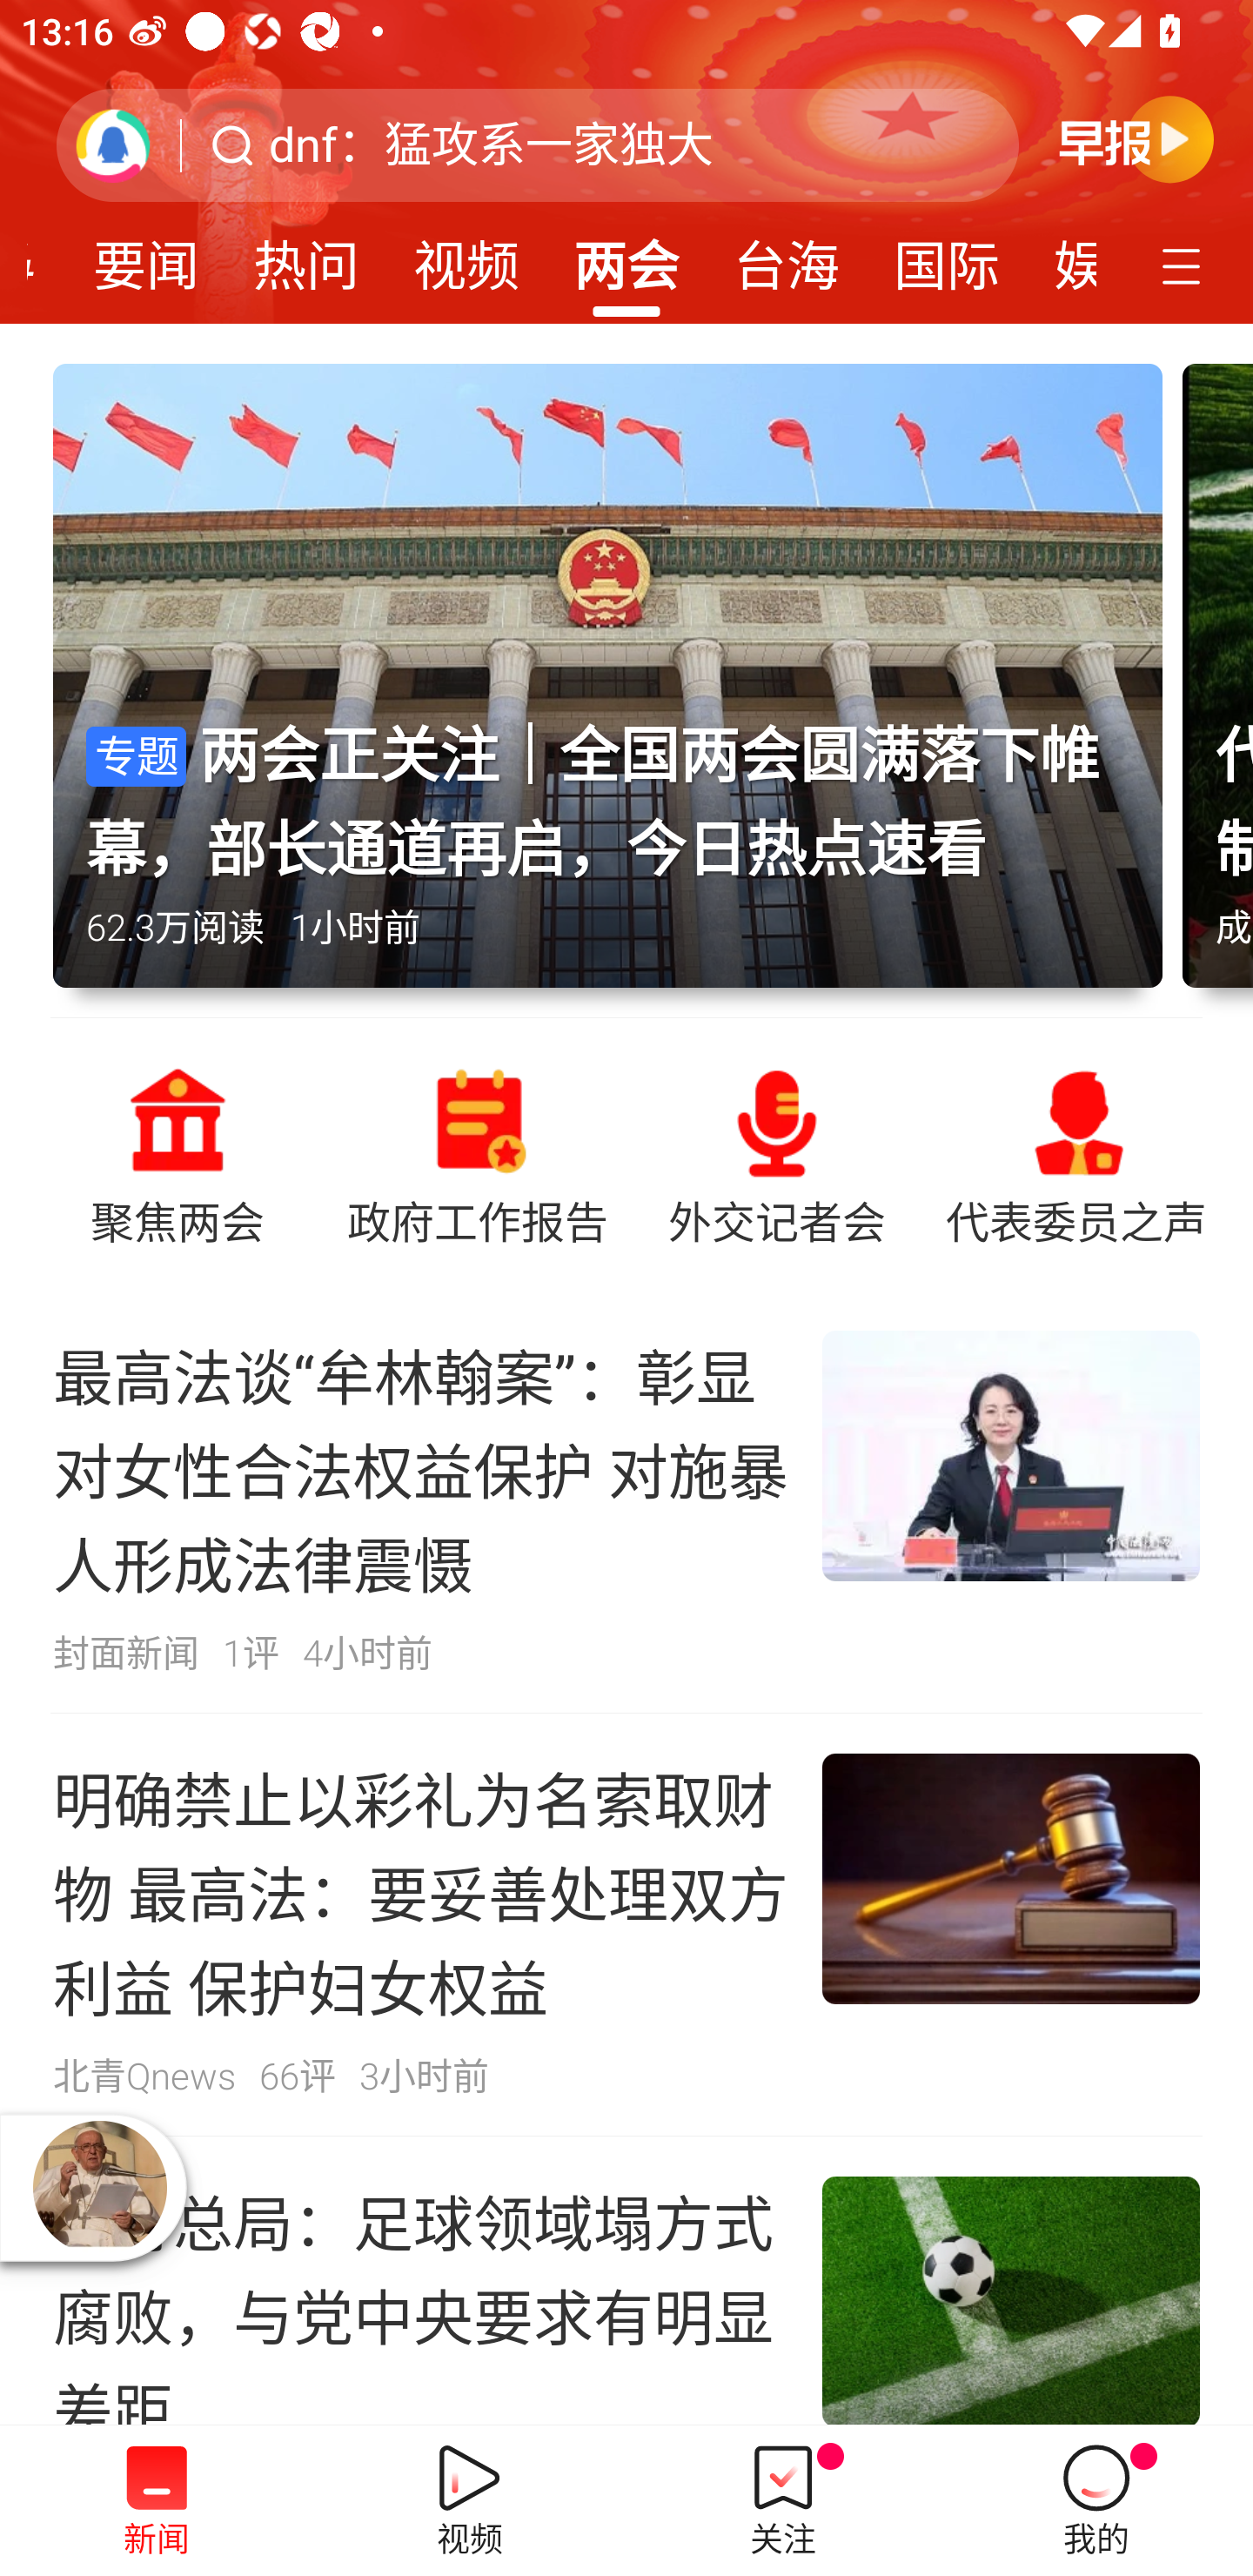 The image size is (1253, 2576). I want to click on 专题两会正关注｜全国两会圆满落下帷幕，部长通道再启，今日热点速看 62.3万阅读   1小时前, so click(618, 690).